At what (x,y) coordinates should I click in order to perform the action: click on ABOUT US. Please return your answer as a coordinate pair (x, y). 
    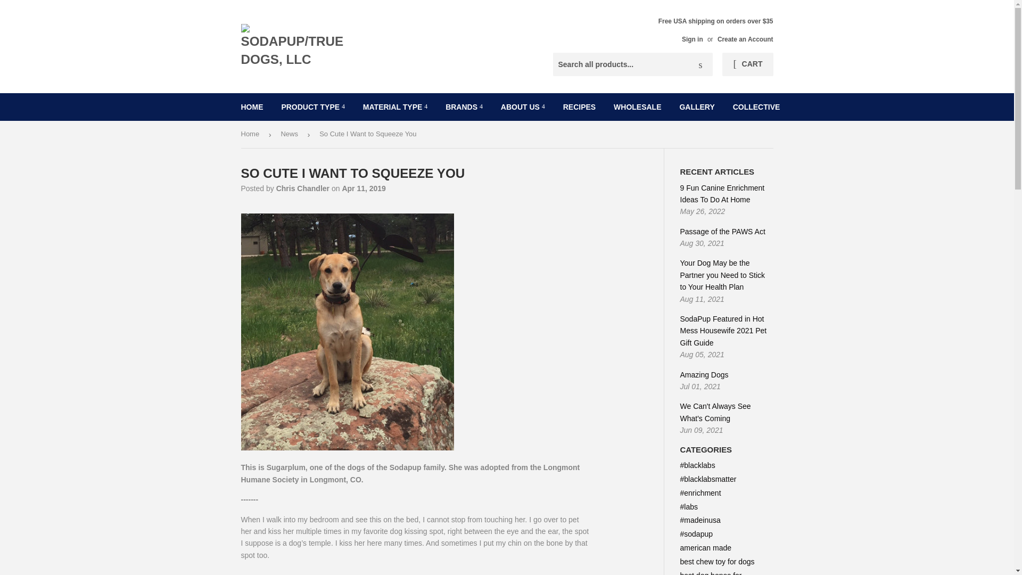
    Looking at the image, I should click on (523, 106).